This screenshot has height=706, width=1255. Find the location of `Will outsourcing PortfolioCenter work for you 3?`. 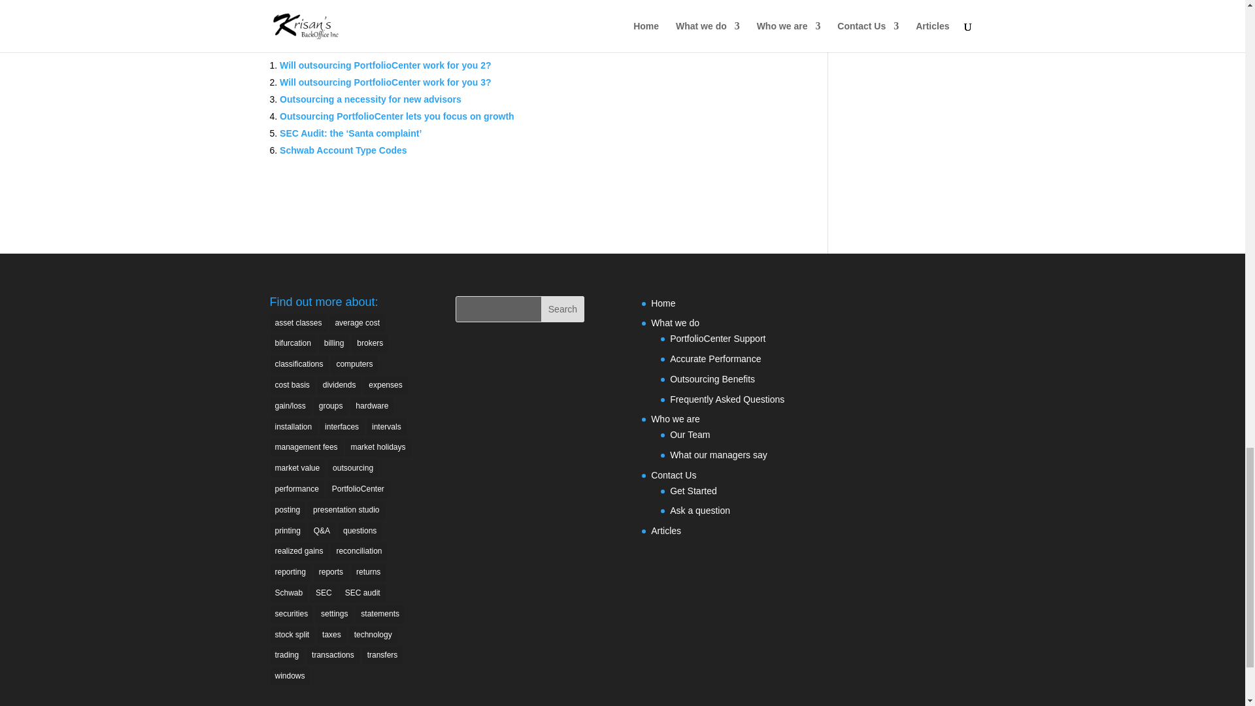

Will outsourcing PortfolioCenter work for you 3? is located at coordinates (385, 82).